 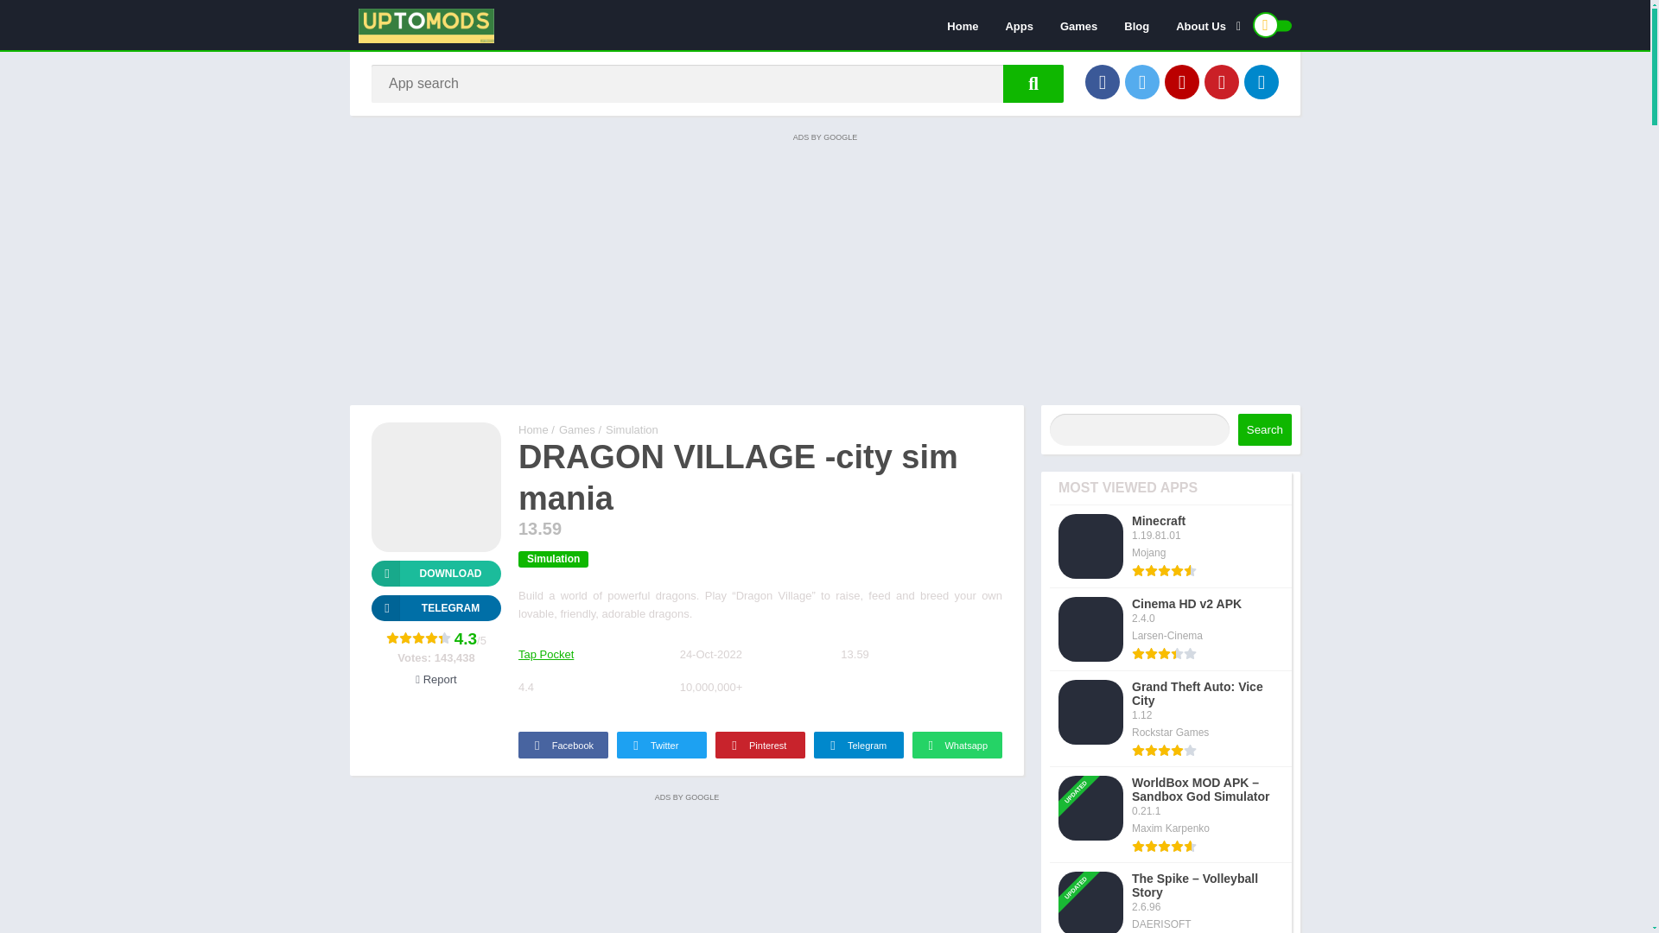 I want to click on Games, so click(x=577, y=430).